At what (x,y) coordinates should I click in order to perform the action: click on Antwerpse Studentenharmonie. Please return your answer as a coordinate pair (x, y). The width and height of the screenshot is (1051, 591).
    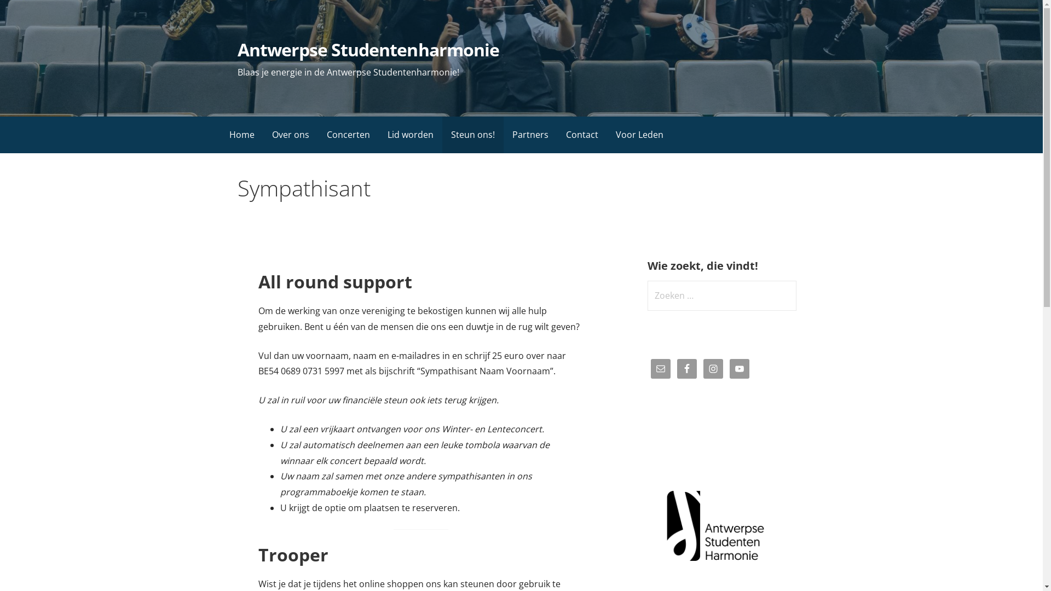
    Looking at the image, I should click on (368, 49).